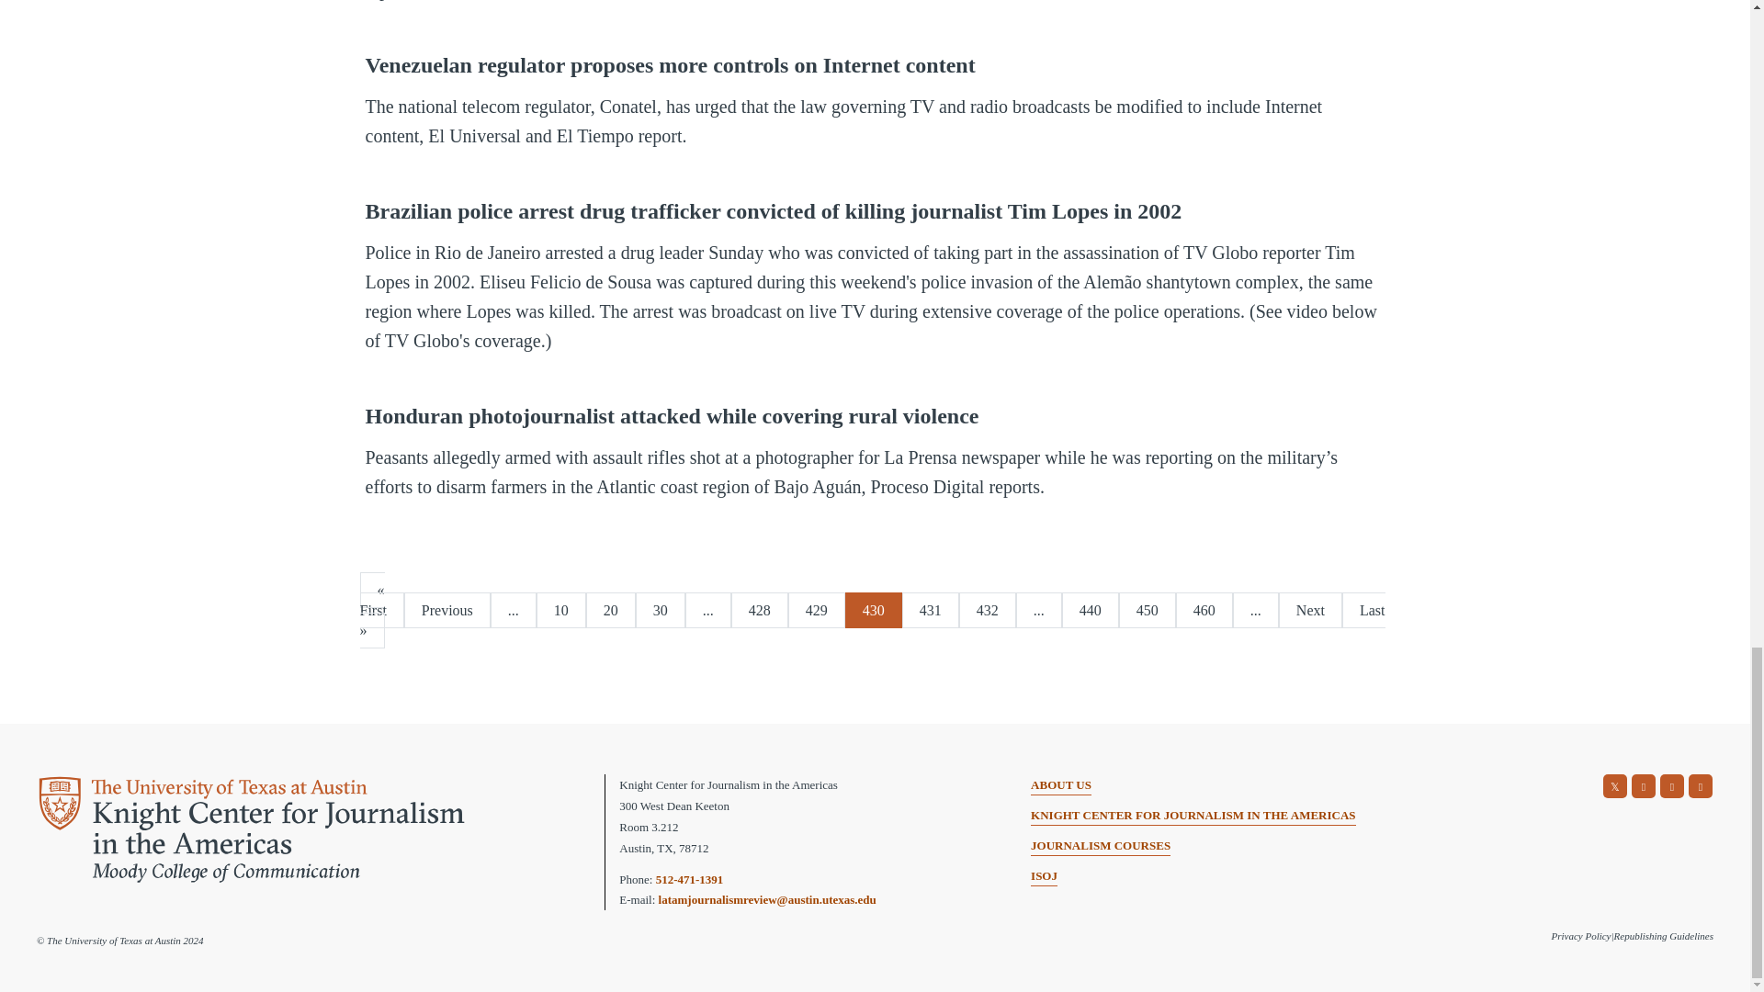  I want to click on twitter, so click(1615, 786).